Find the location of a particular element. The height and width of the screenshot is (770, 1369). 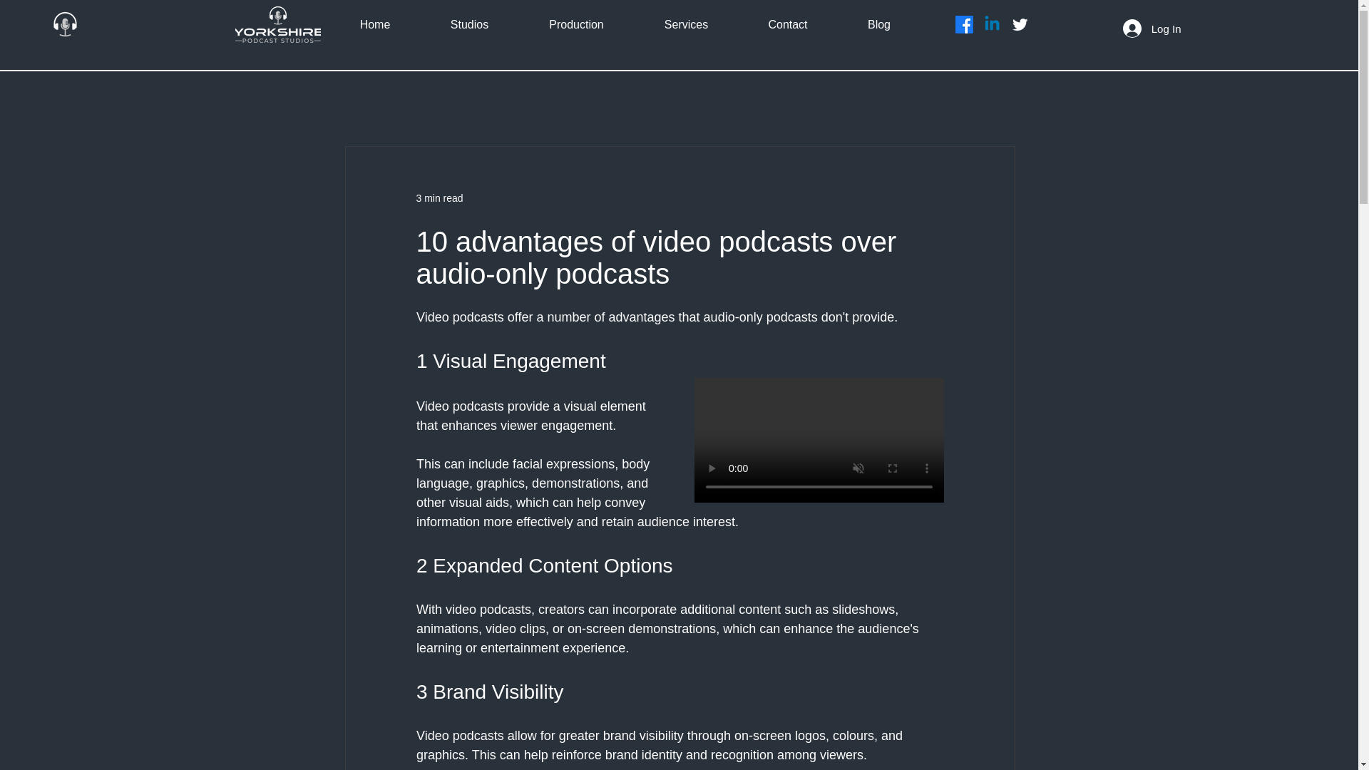

3 min read is located at coordinates (439, 198).